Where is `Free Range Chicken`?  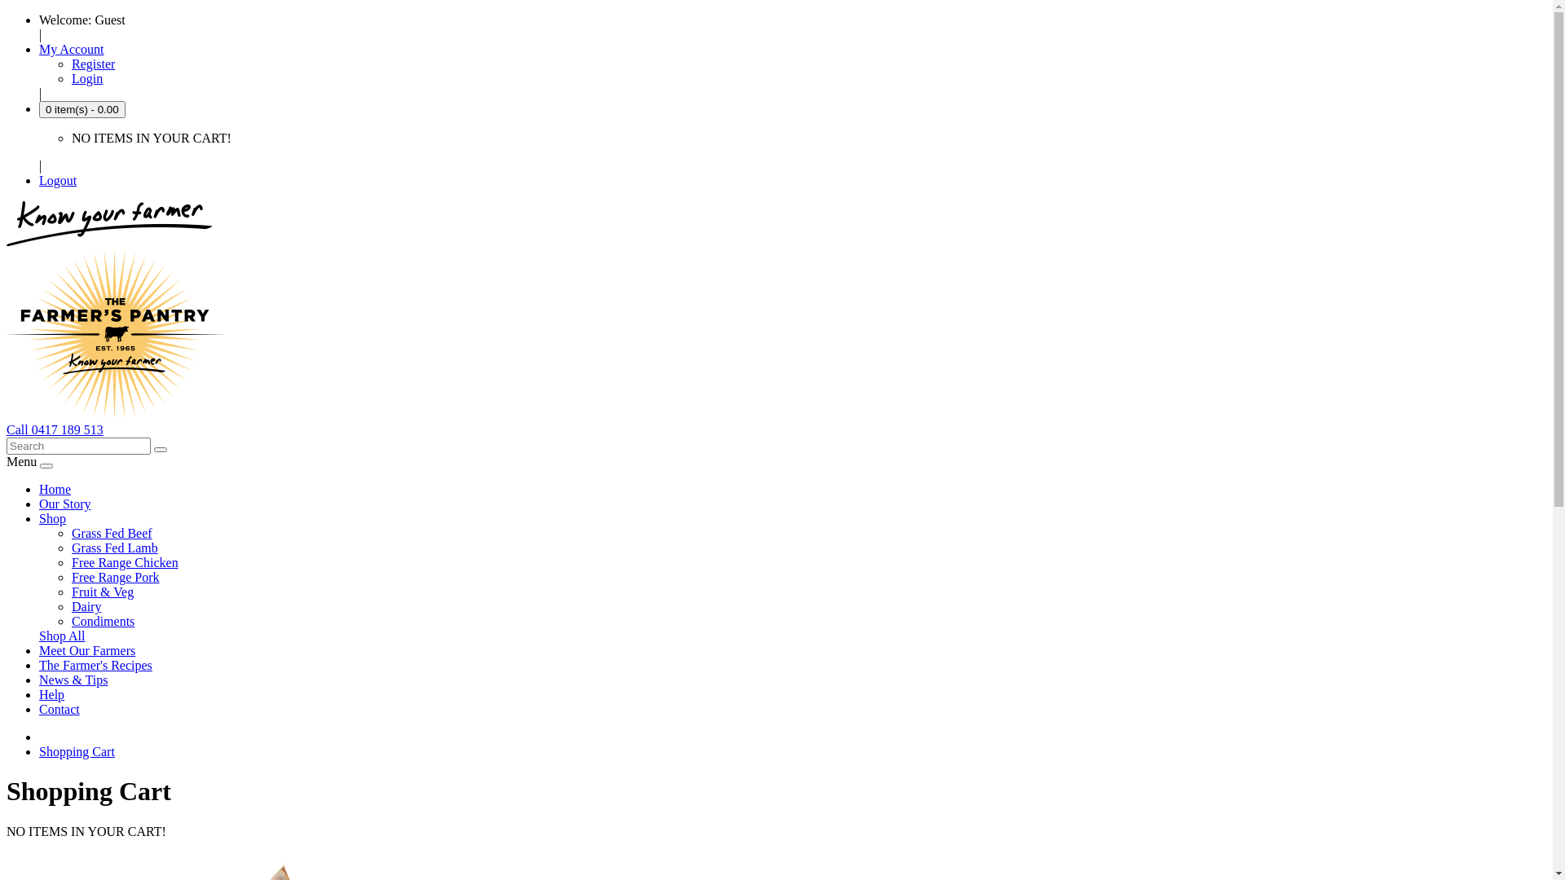
Free Range Chicken is located at coordinates (126, 562).